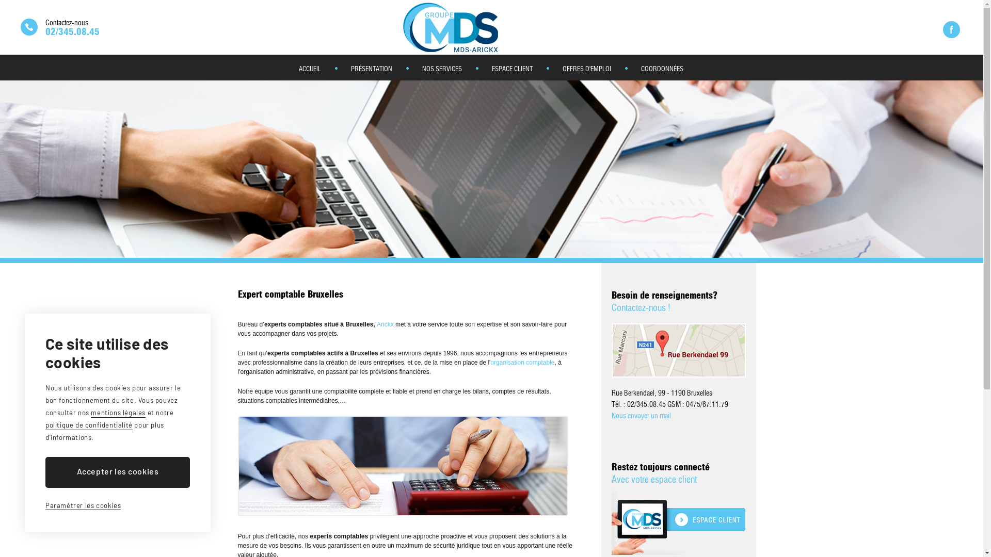 The image size is (991, 557). Describe the element at coordinates (441, 67) in the screenshot. I see `NOS SERVICES` at that location.